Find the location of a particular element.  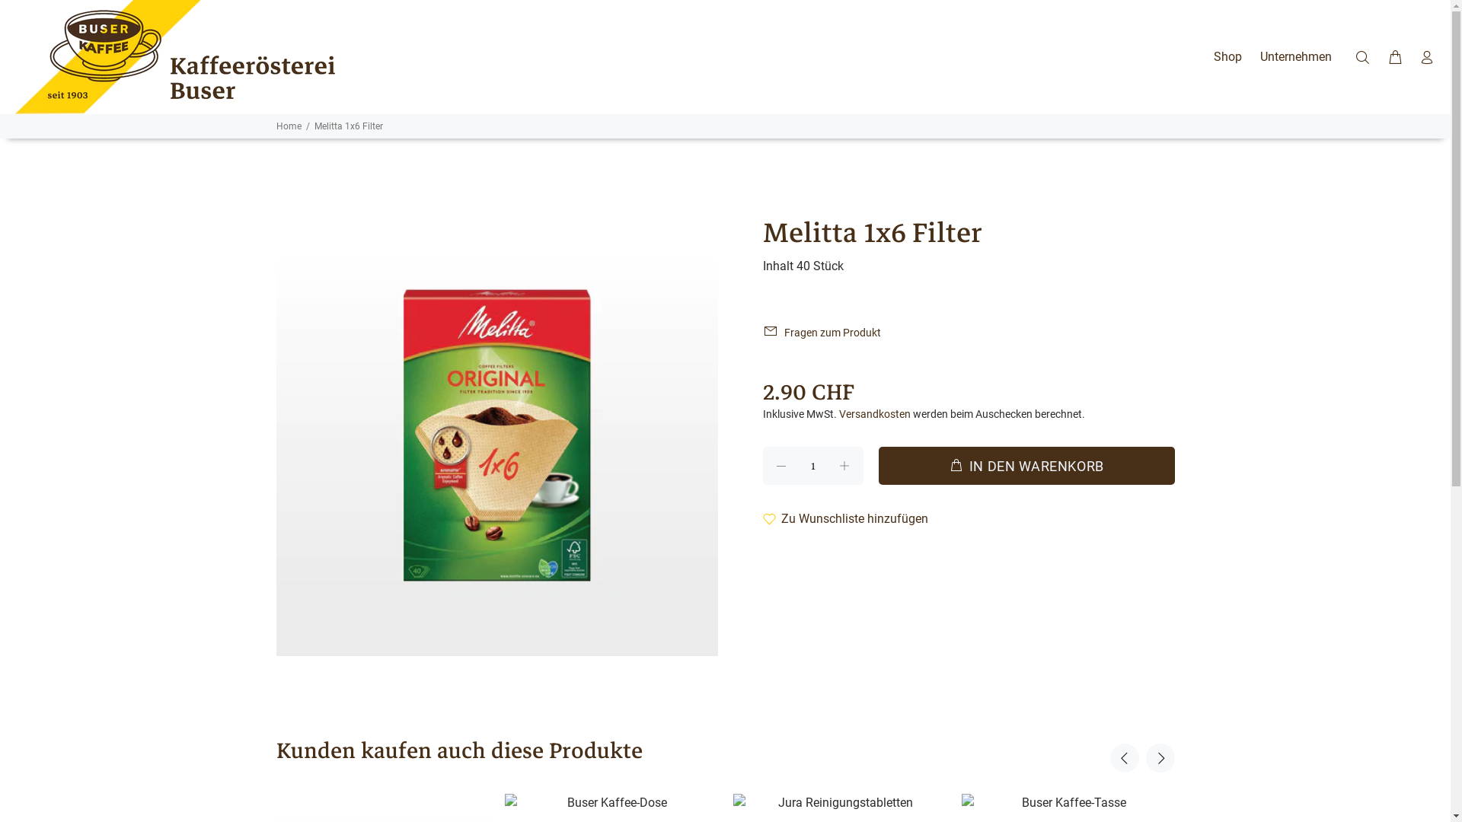

Unternehmen is located at coordinates (1291, 57).